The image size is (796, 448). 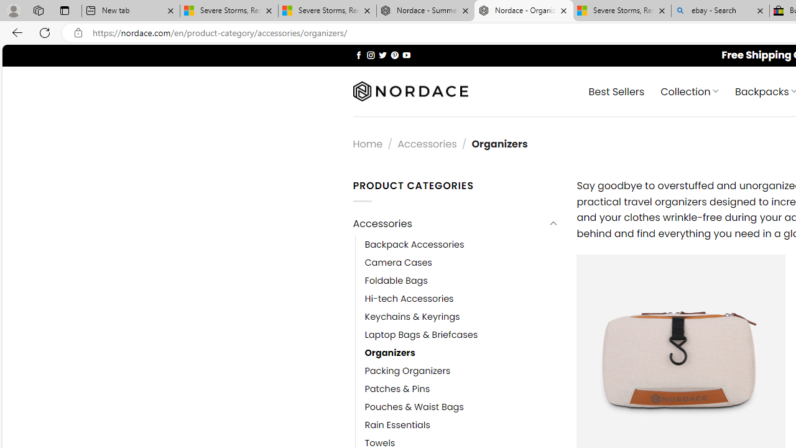 What do you see at coordinates (412, 316) in the screenshot?
I see `Keychains & Keyrings` at bounding box center [412, 316].